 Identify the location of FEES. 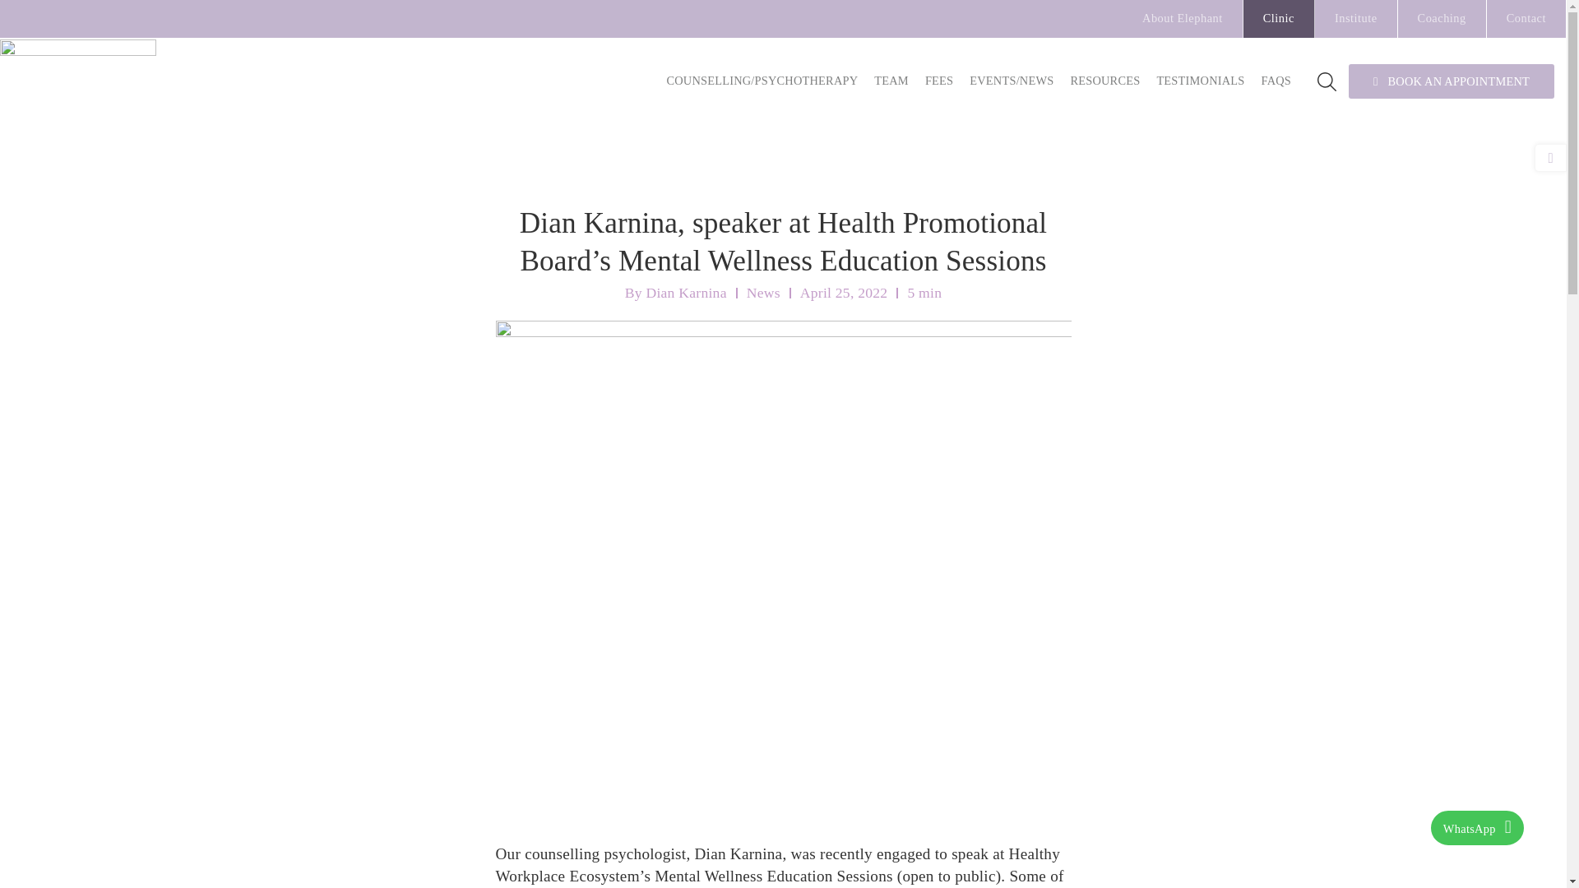
(939, 80).